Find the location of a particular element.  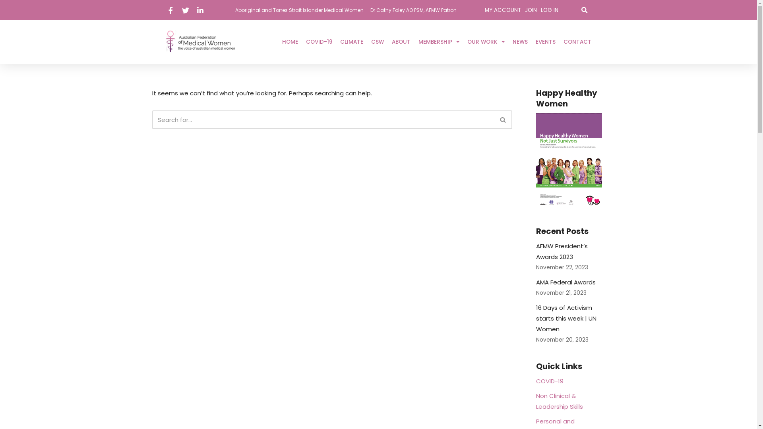

CLIMATE is located at coordinates (352, 42).